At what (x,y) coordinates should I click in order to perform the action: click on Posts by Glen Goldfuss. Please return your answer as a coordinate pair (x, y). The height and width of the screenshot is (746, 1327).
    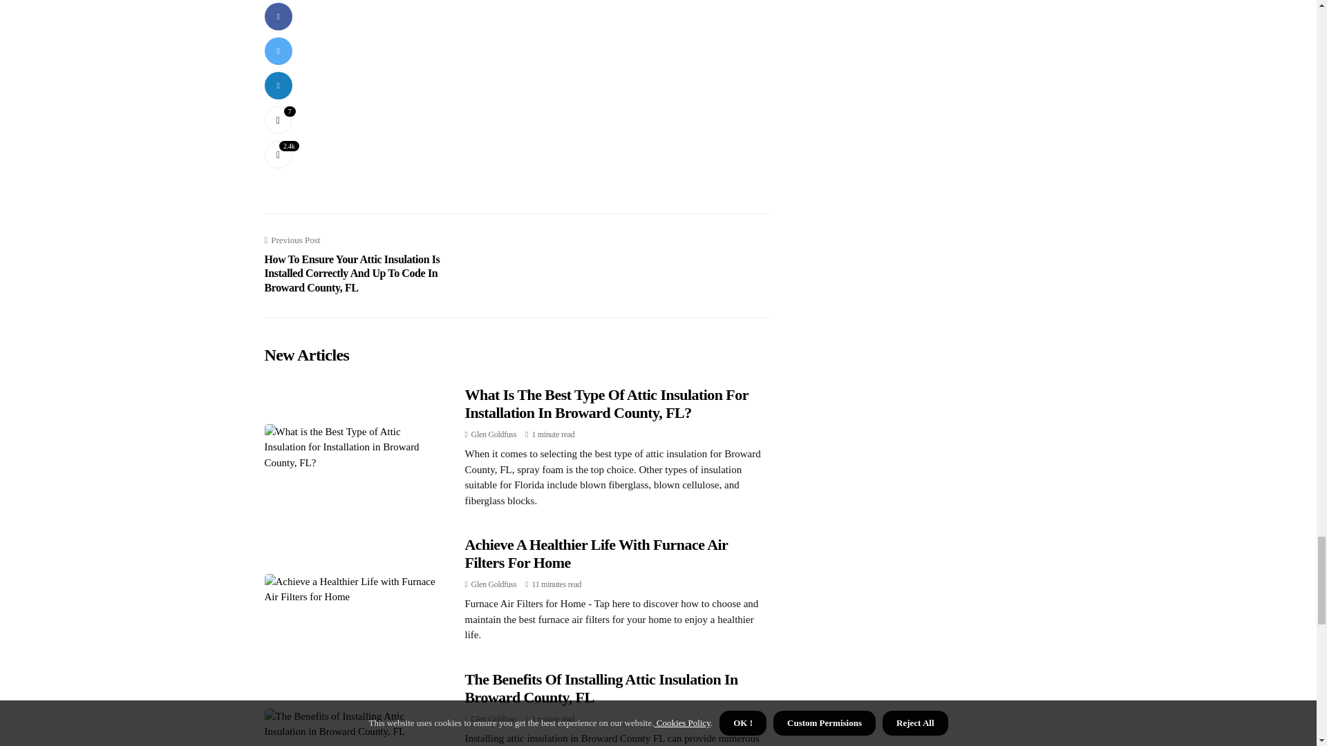
    Looking at the image, I should click on (493, 718).